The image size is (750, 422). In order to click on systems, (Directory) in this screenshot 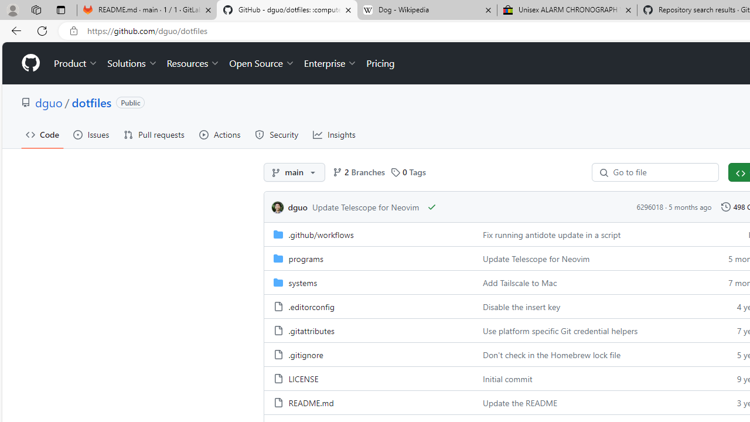, I will do `click(369, 281)`.